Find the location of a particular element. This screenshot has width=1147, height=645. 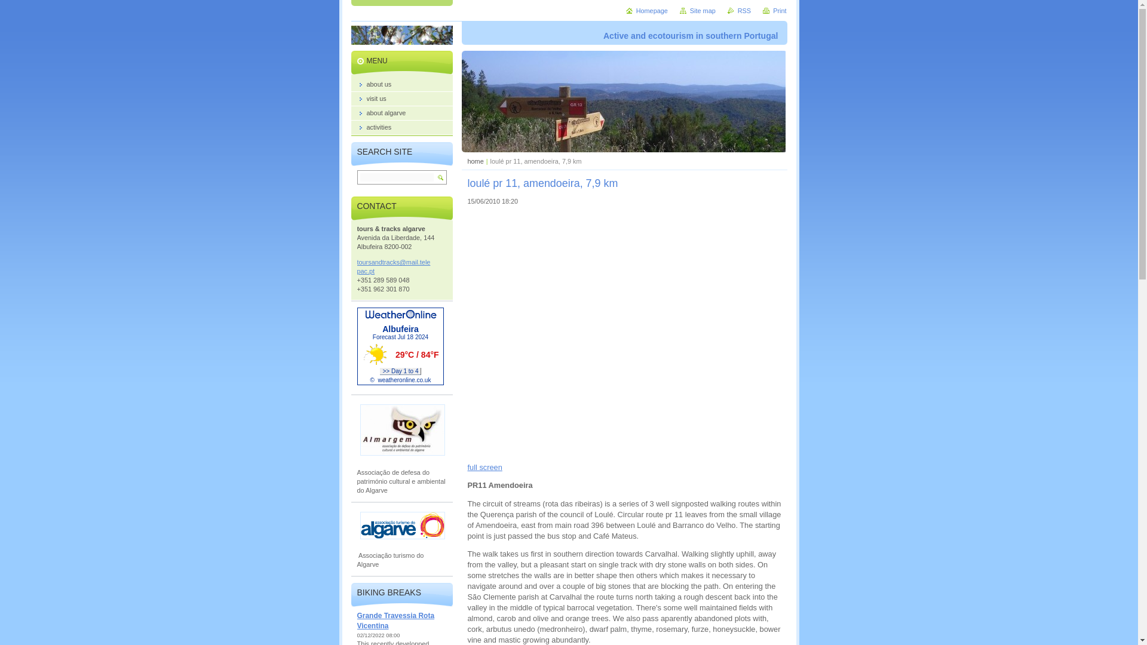

activities is located at coordinates (401, 127).